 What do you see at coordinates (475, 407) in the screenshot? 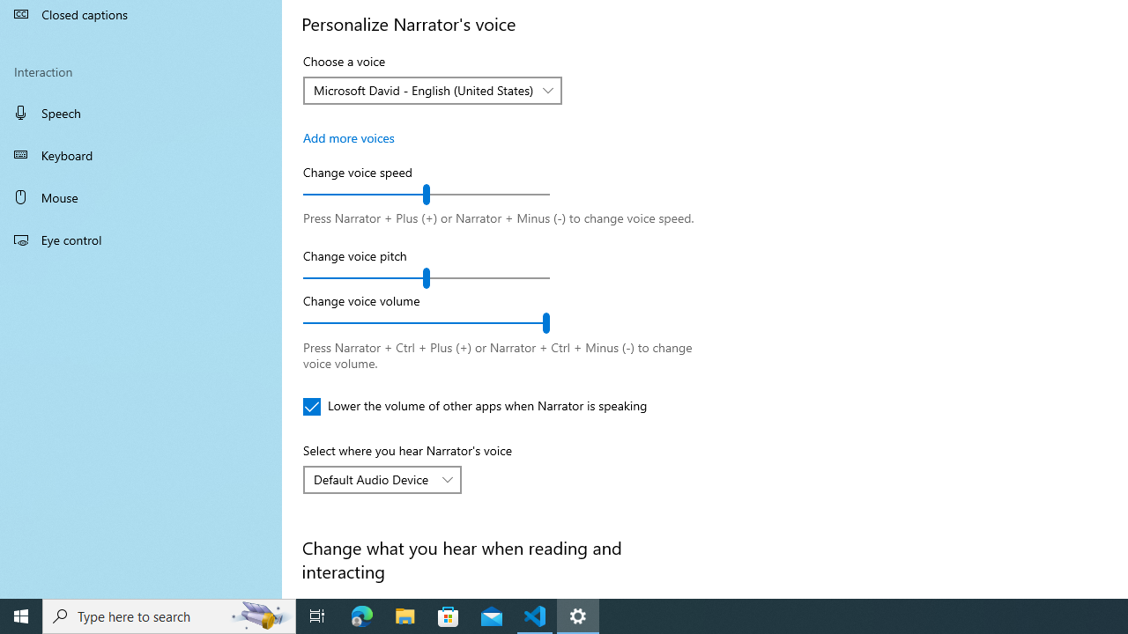
I see `Lower the volume of other apps when Narrator is speaking` at bounding box center [475, 407].